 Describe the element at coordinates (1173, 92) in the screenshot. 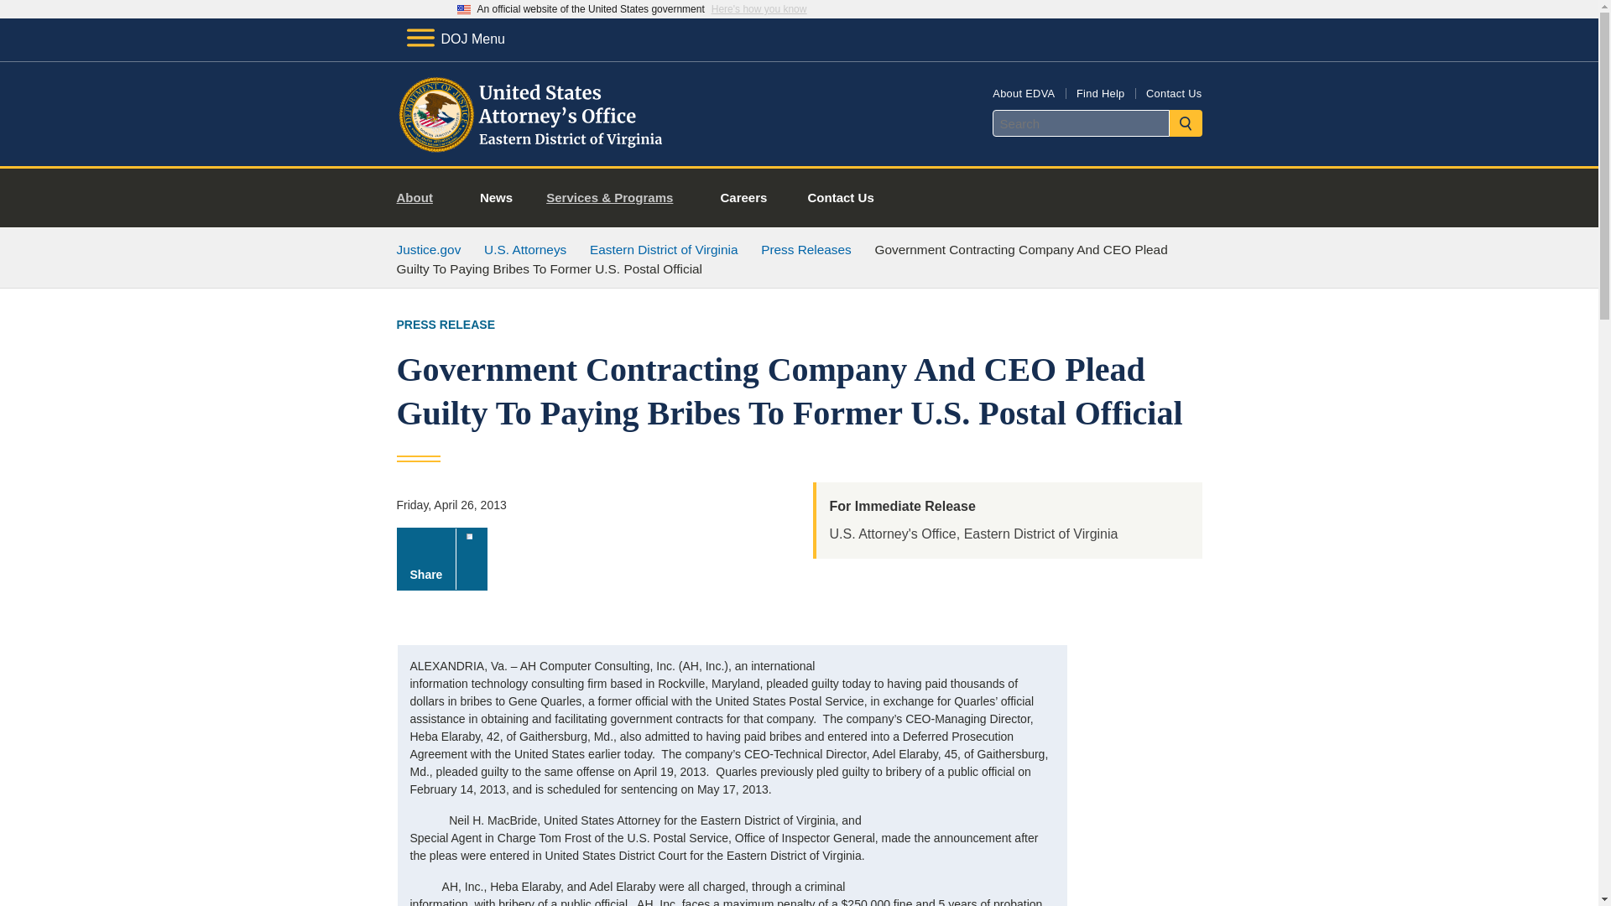

I see `Contact Us` at that location.